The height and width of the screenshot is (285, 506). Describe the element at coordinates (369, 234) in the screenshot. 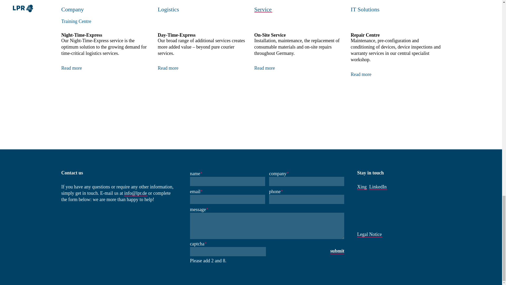

I see `Legal Notice` at that location.